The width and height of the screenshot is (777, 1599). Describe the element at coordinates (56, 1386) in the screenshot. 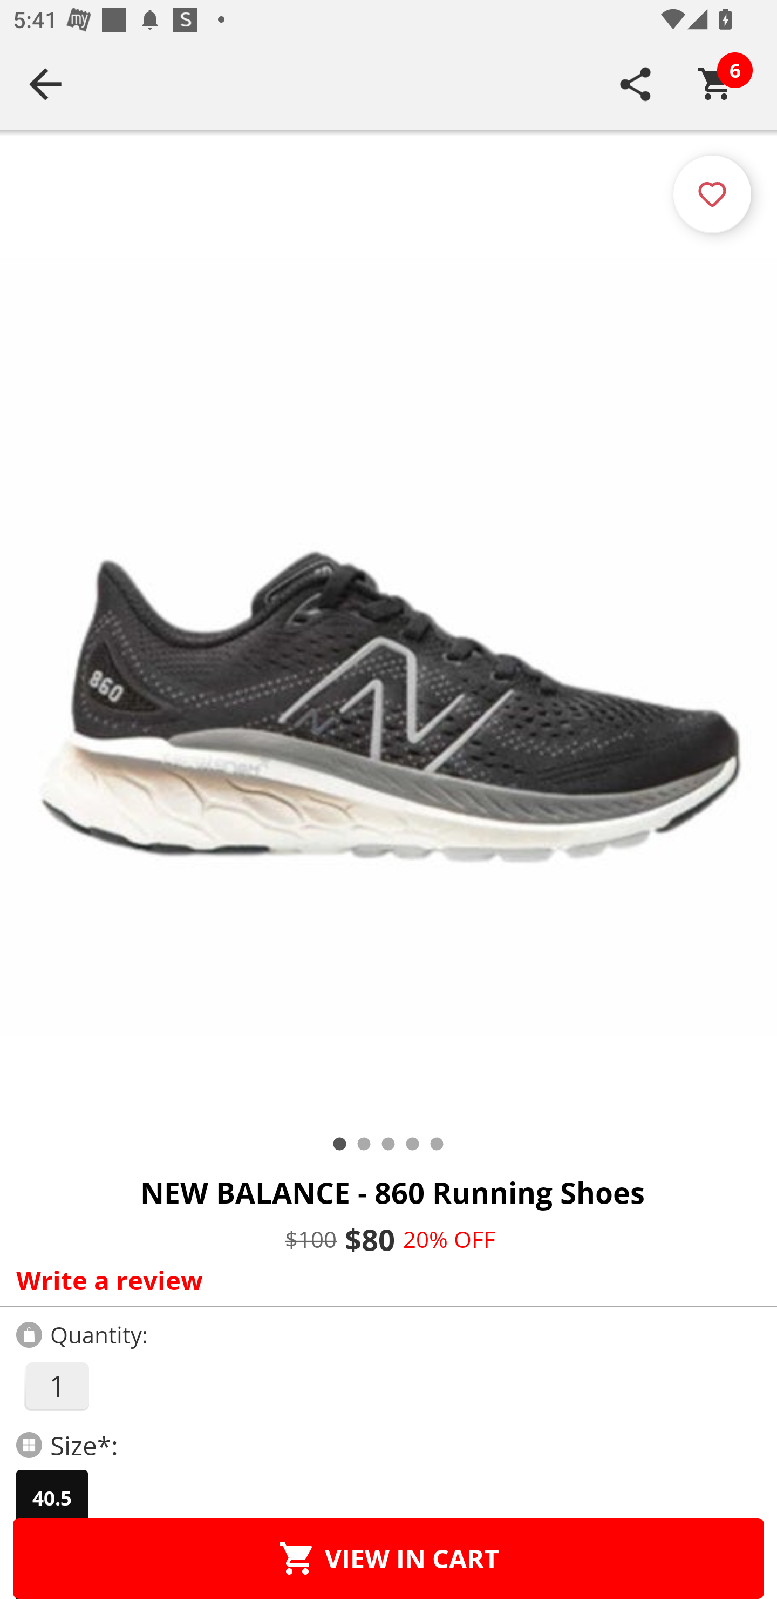

I see `1` at that location.